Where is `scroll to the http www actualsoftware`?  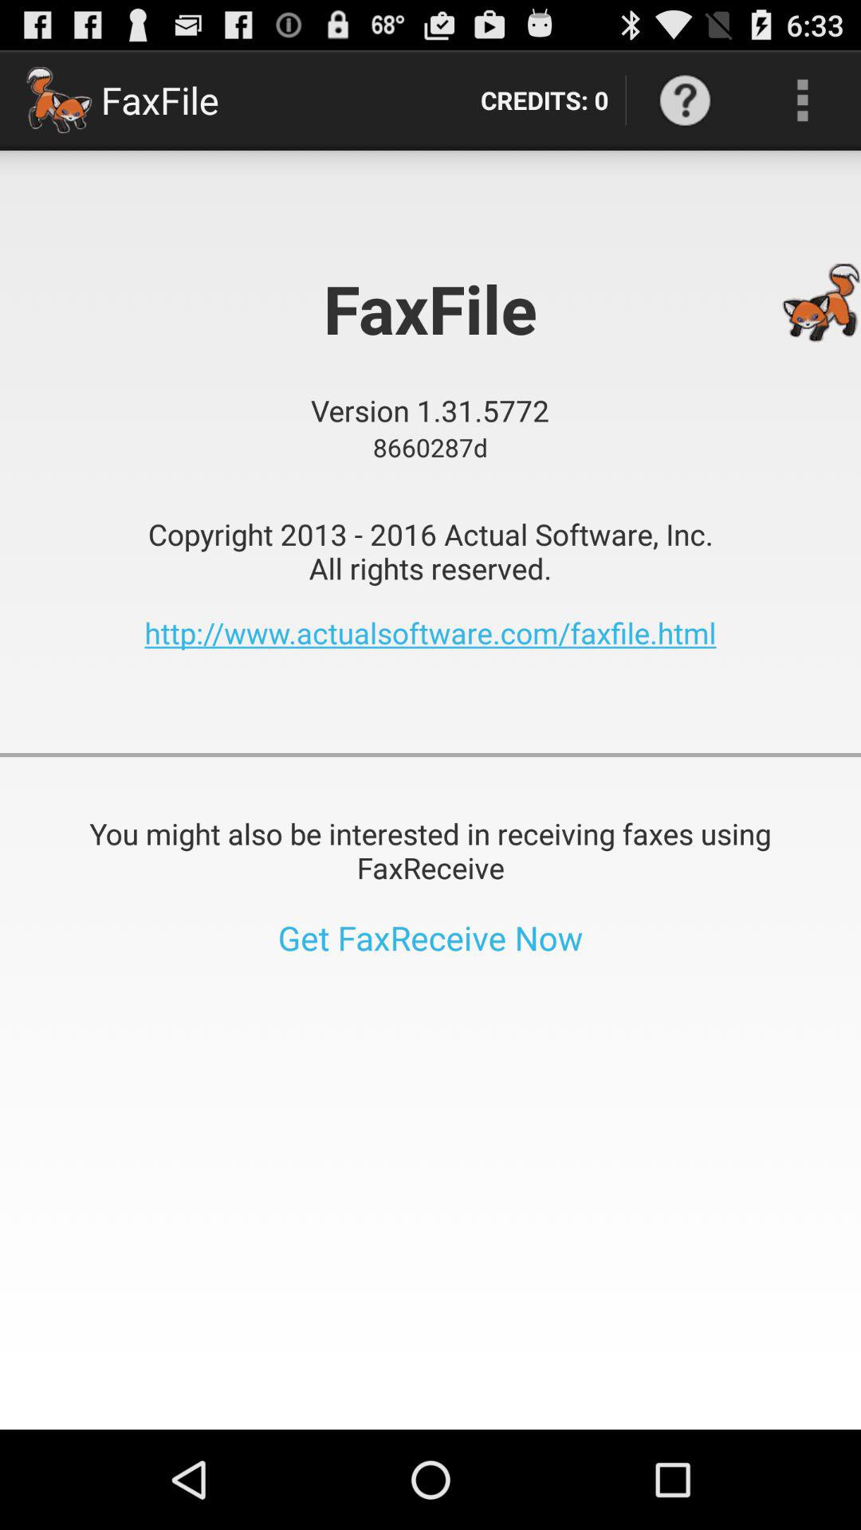
scroll to the http www actualsoftware is located at coordinates (431, 633).